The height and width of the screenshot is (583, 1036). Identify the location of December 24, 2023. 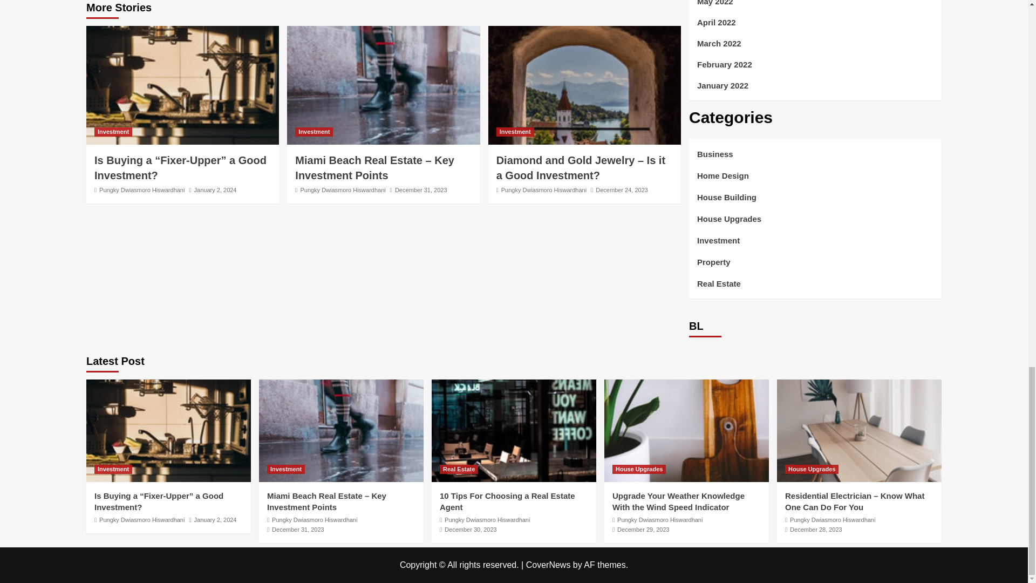
(622, 189).